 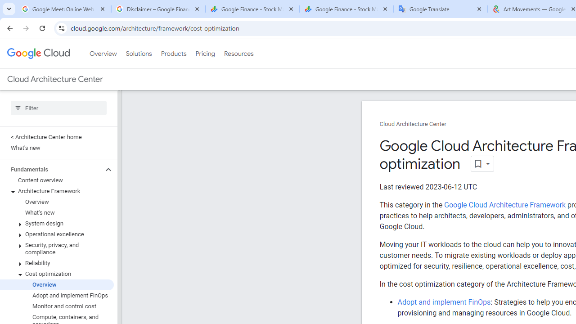 What do you see at coordinates (51, 169) in the screenshot?
I see `Fundamentals` at bounding box center [51, 169].